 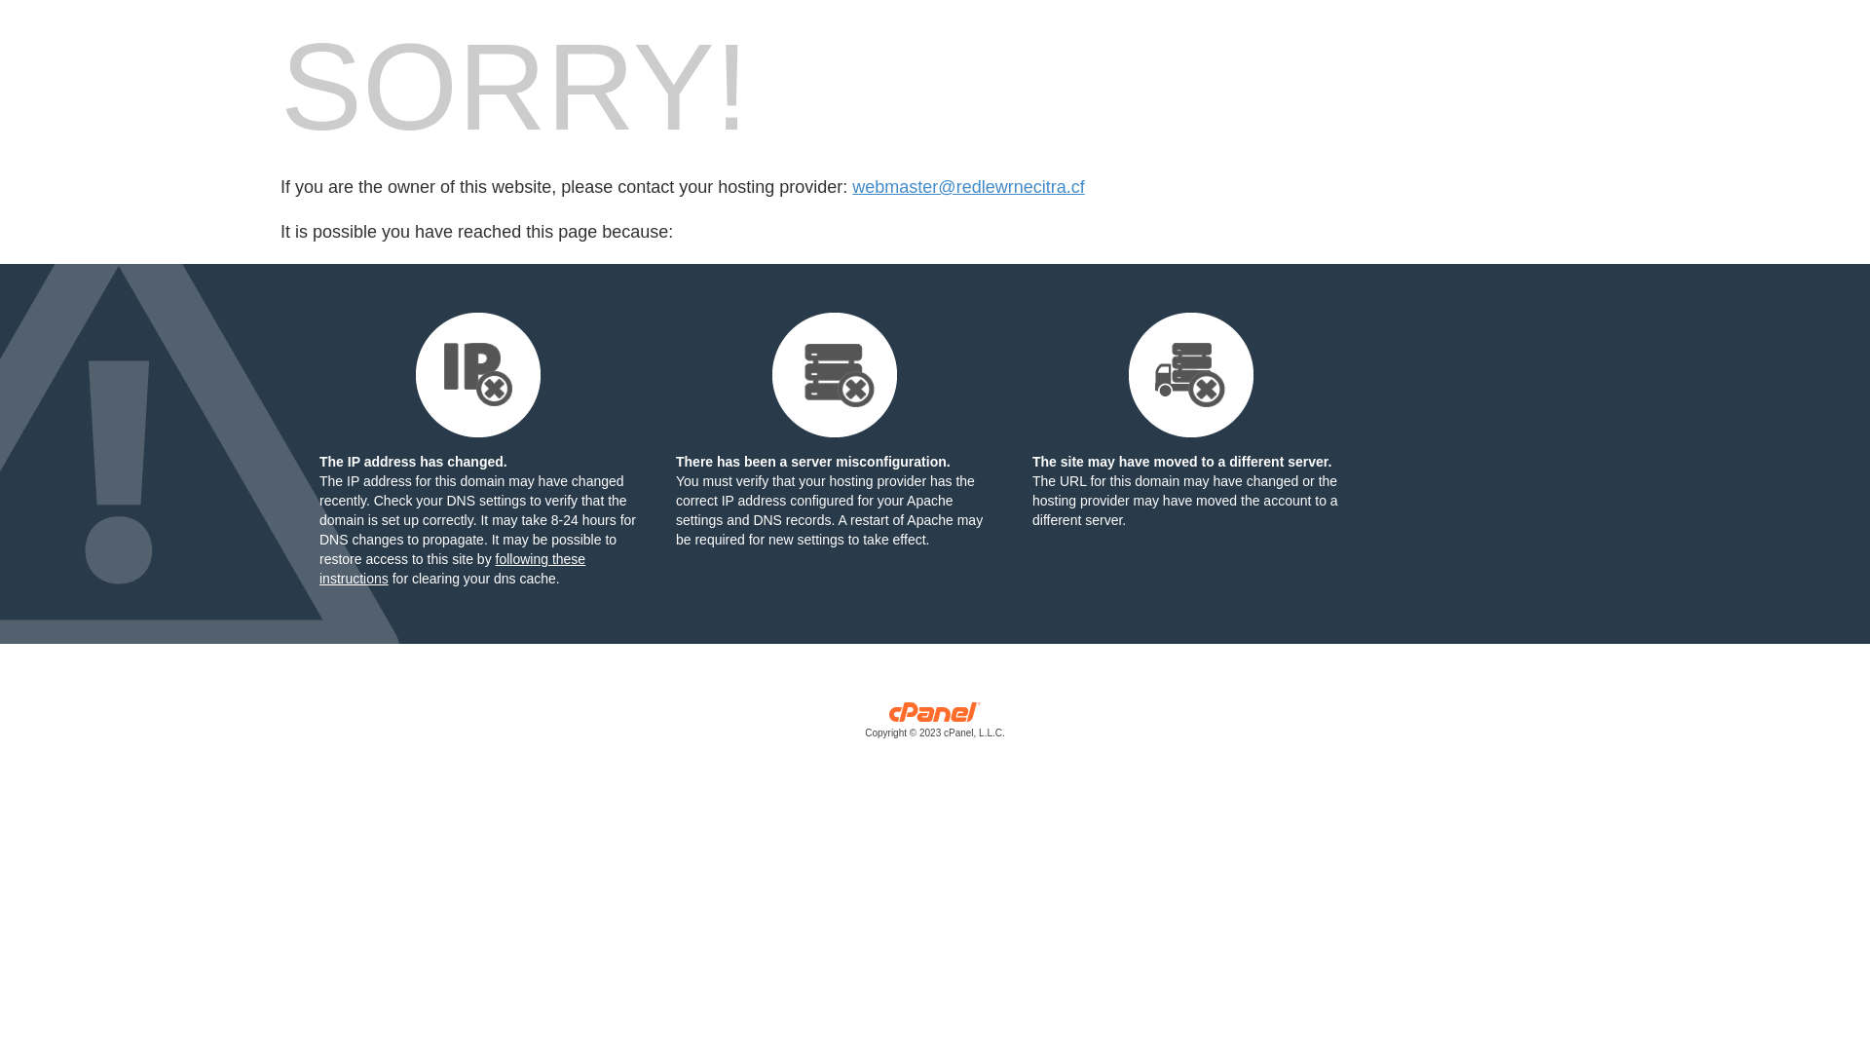 What do you see at coordinates (452, 569) in the screenshot?
I see `following these instructions` at bounding box center [452, 569].